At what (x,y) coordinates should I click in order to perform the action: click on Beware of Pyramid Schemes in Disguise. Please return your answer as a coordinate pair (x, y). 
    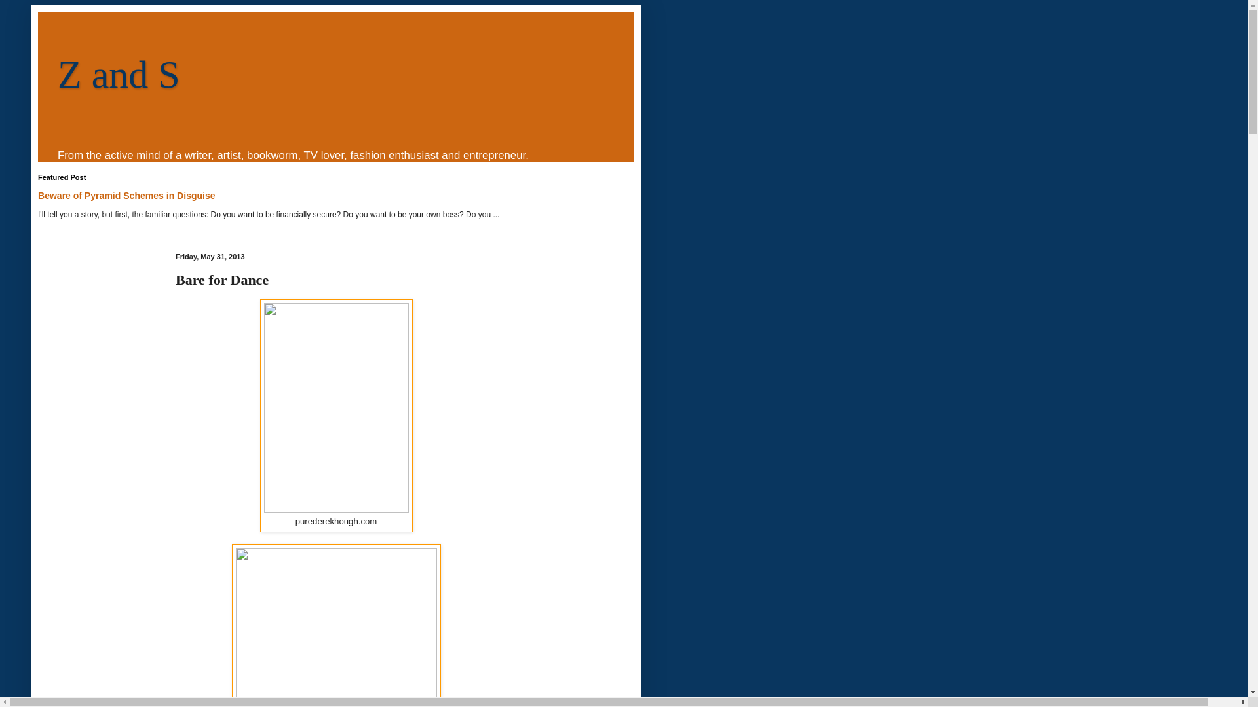
    Looking at the image, I should click on (126, 195).